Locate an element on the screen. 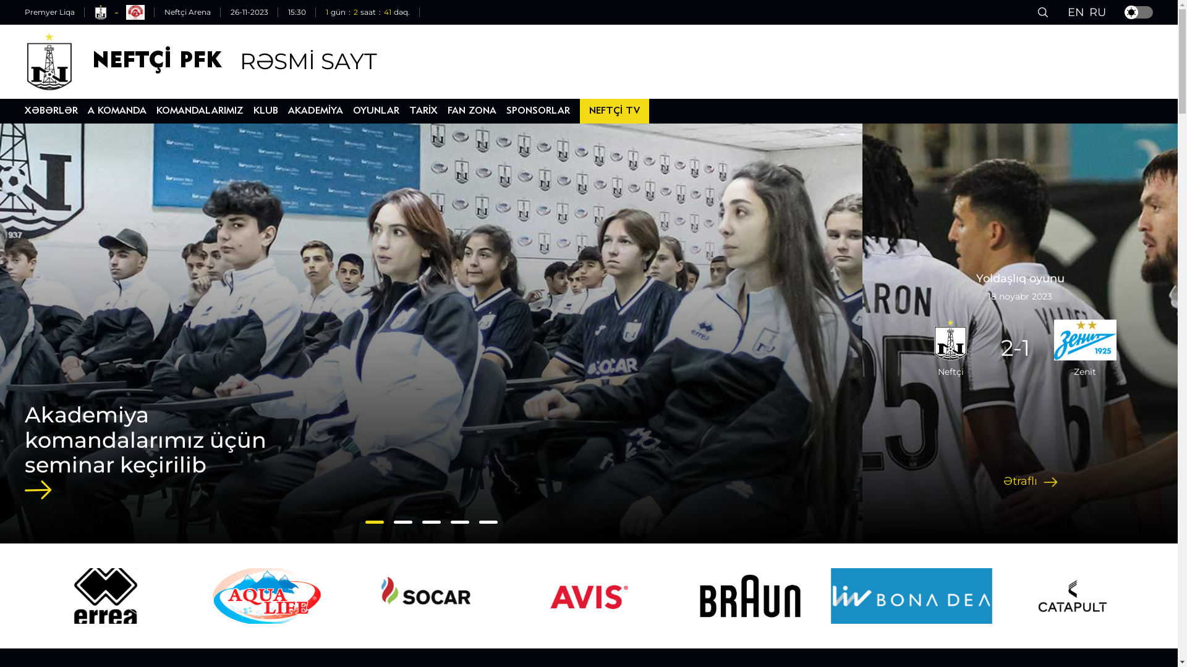  A KOMANDA is located at coordinates (117, 111).